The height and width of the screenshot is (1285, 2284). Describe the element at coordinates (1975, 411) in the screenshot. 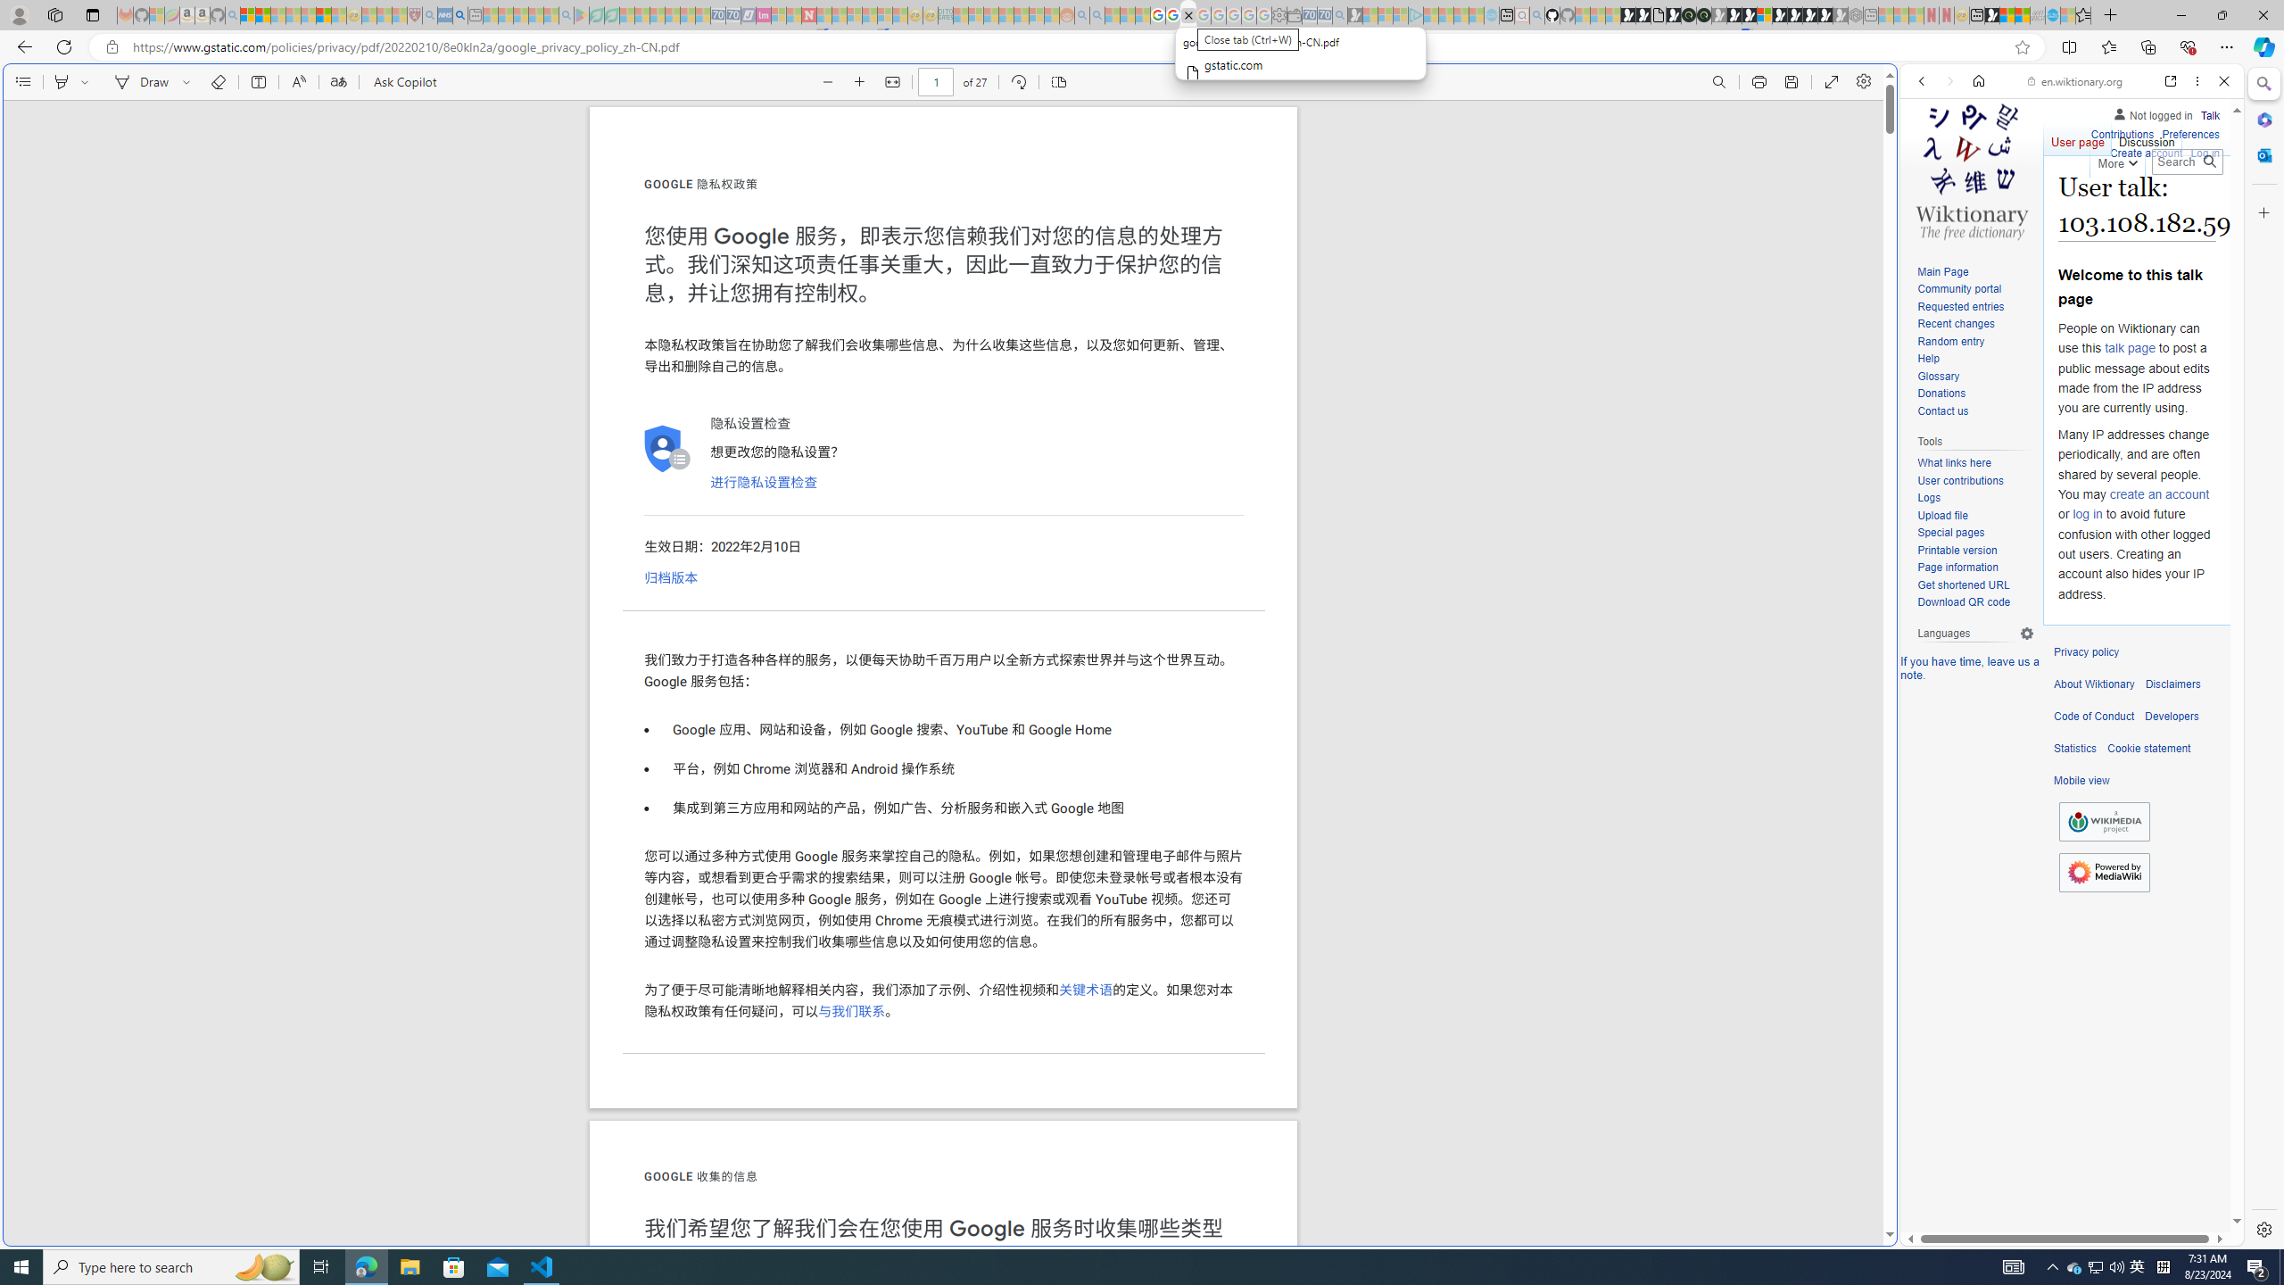

I see `Contact us` at that location.